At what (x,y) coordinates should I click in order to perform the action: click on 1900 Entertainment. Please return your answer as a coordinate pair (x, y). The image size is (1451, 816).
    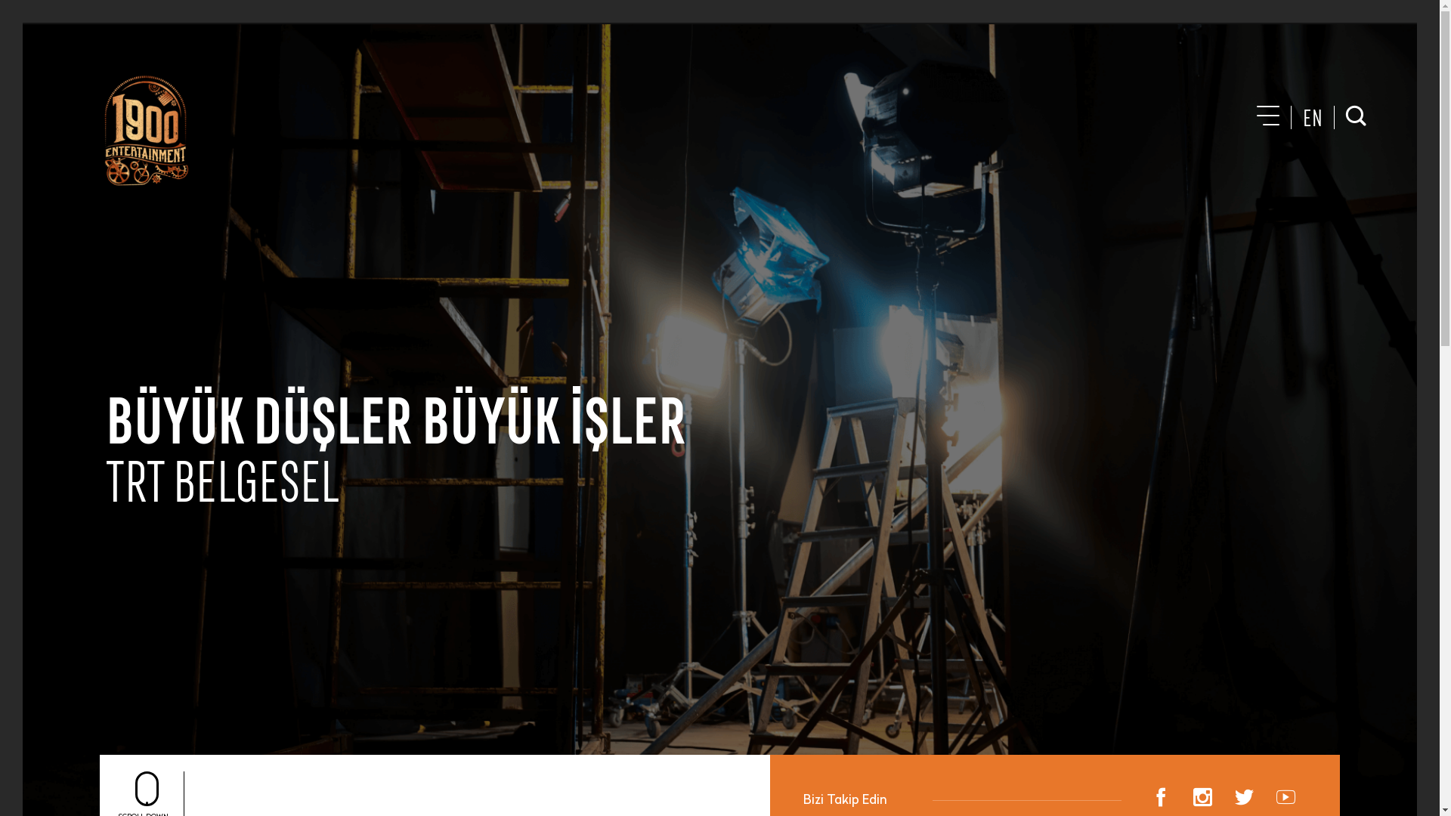
    Looking at the image, I should click on (144, 131).